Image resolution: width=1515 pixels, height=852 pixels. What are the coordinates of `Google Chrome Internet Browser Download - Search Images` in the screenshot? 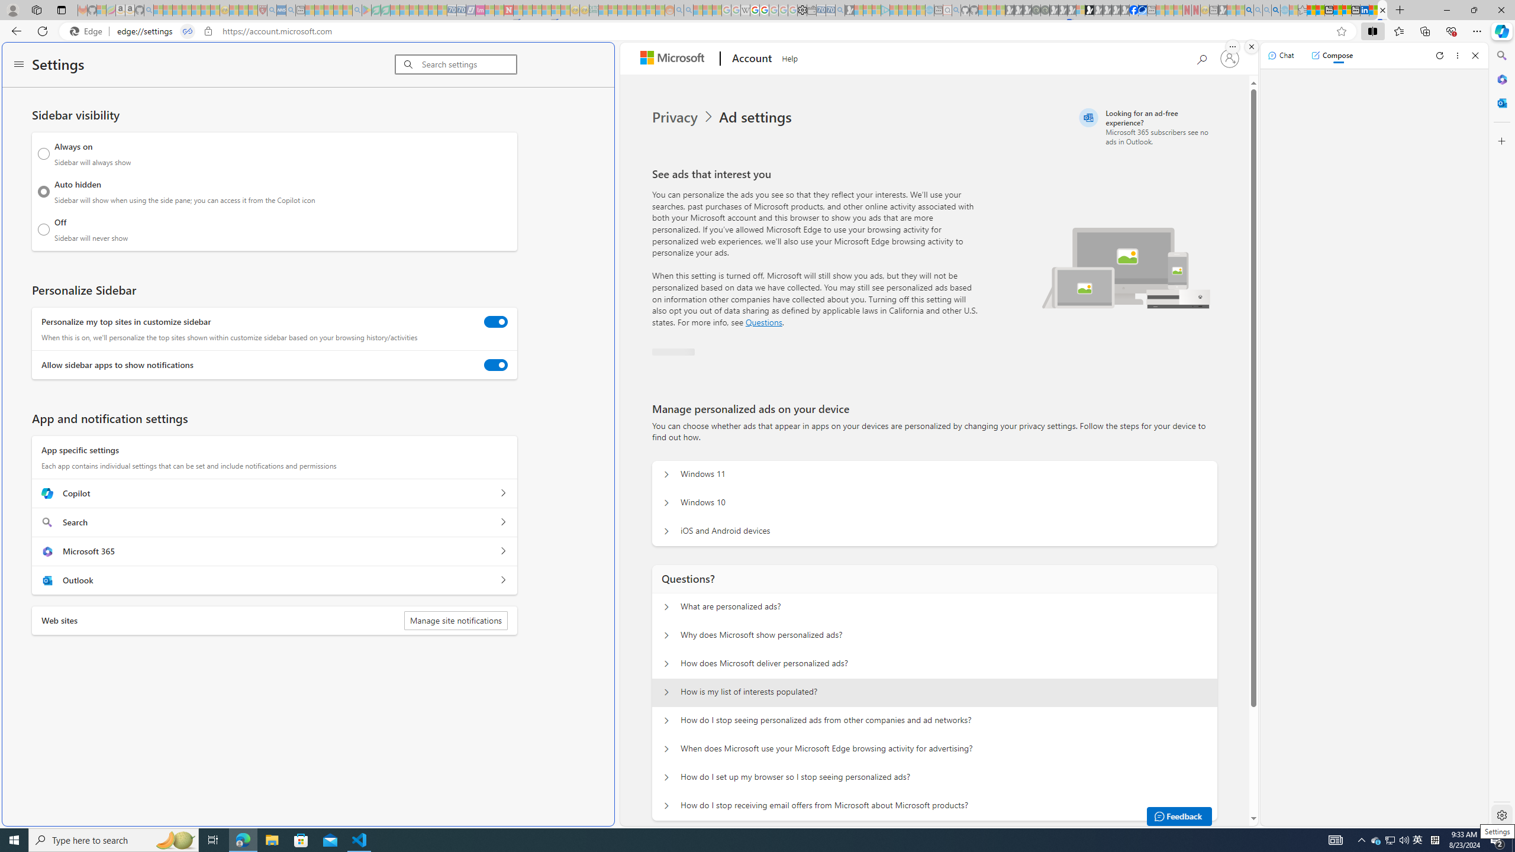 It's located at (1275, 10).